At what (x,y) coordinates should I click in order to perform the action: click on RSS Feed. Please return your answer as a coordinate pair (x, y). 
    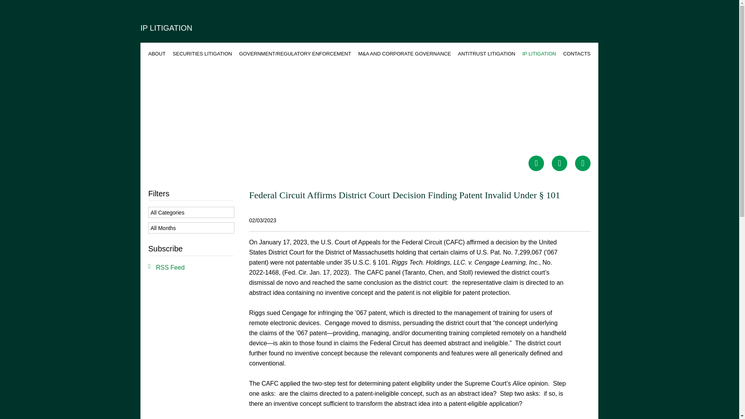
    Looking at the image, I should click on (166, 268).